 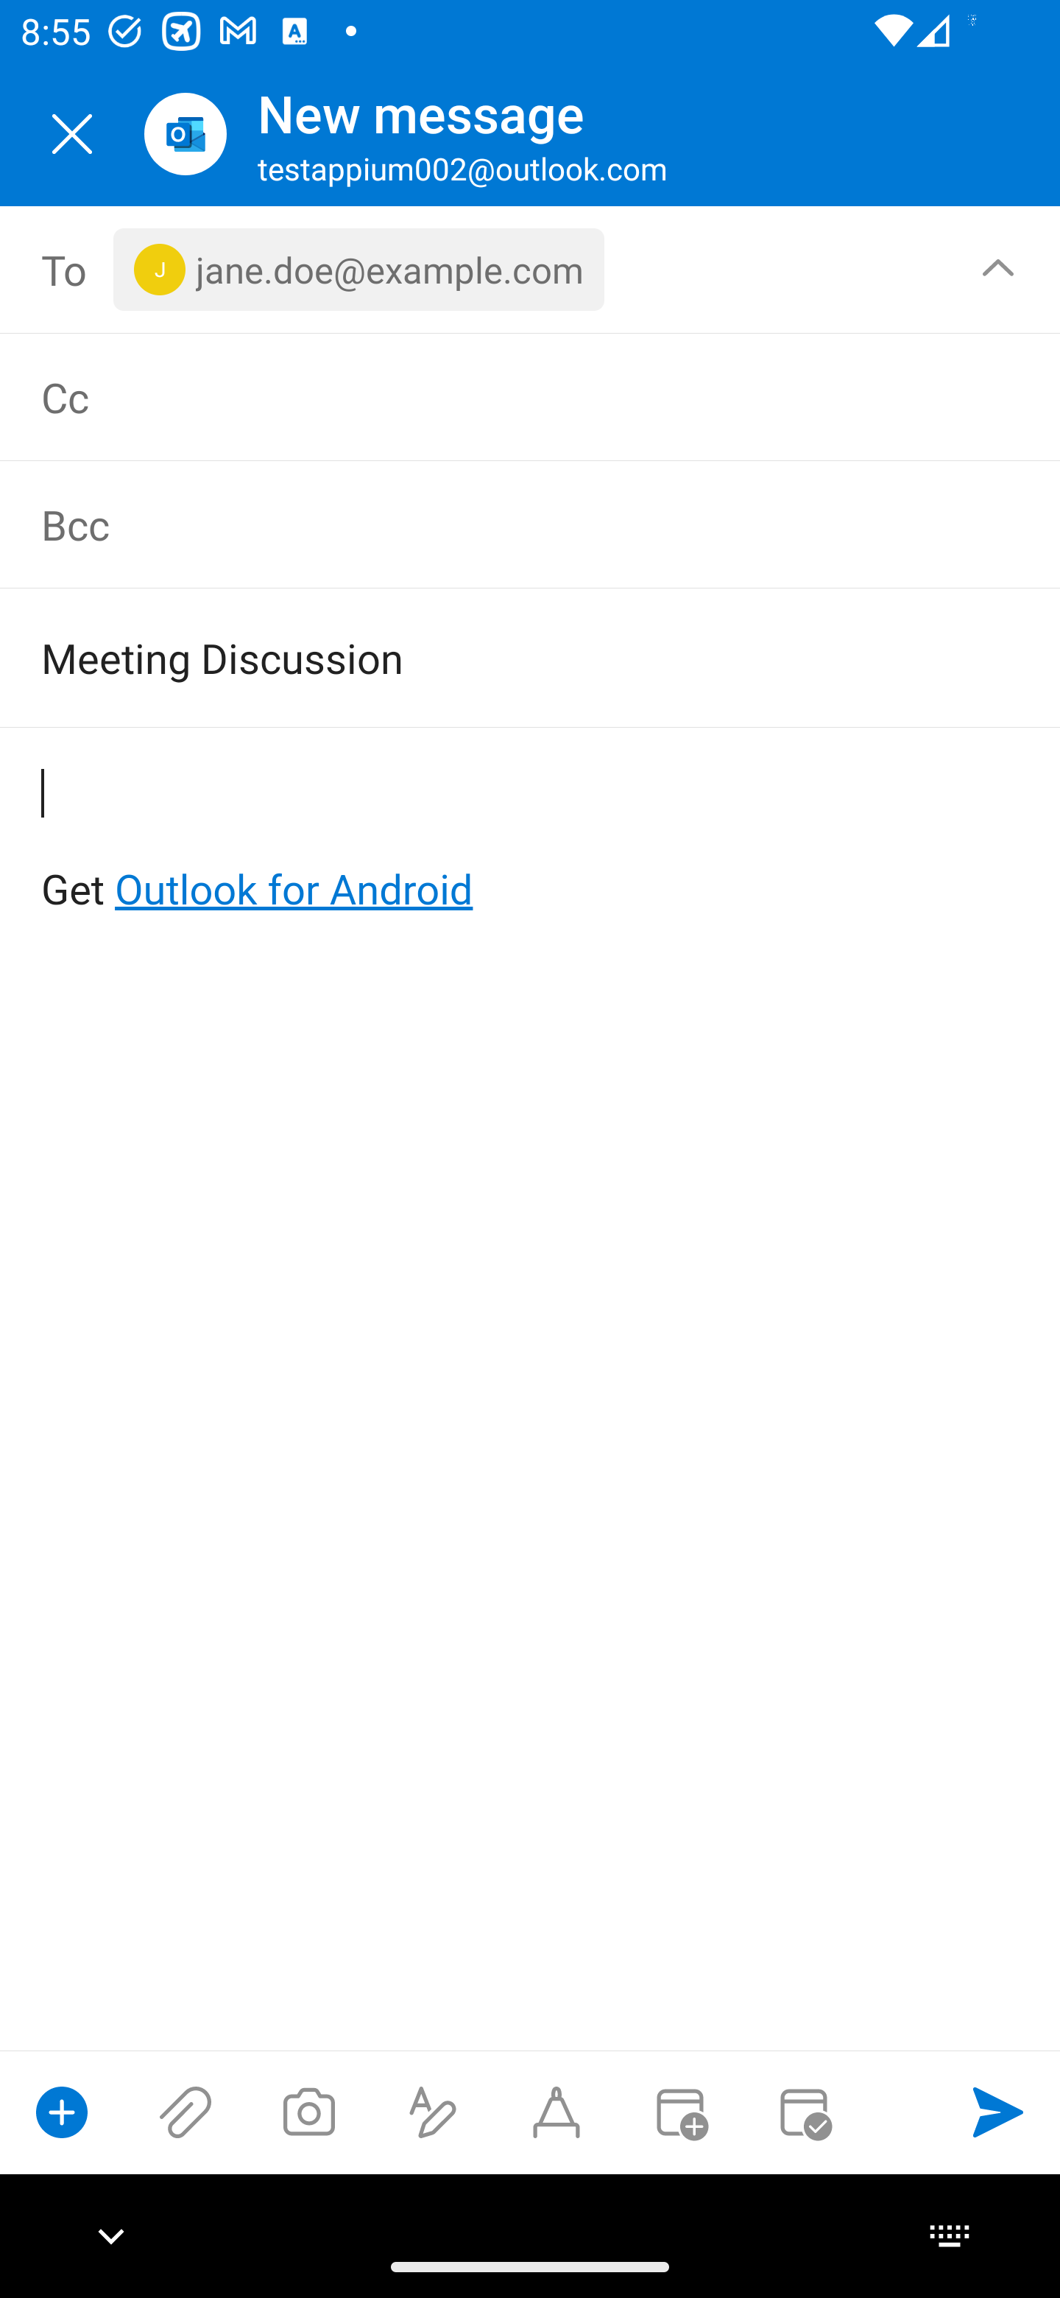 What do you see at coordinates (998, 2112) in the screenshot?
I see `Send` at bounding box center [998, 2112].